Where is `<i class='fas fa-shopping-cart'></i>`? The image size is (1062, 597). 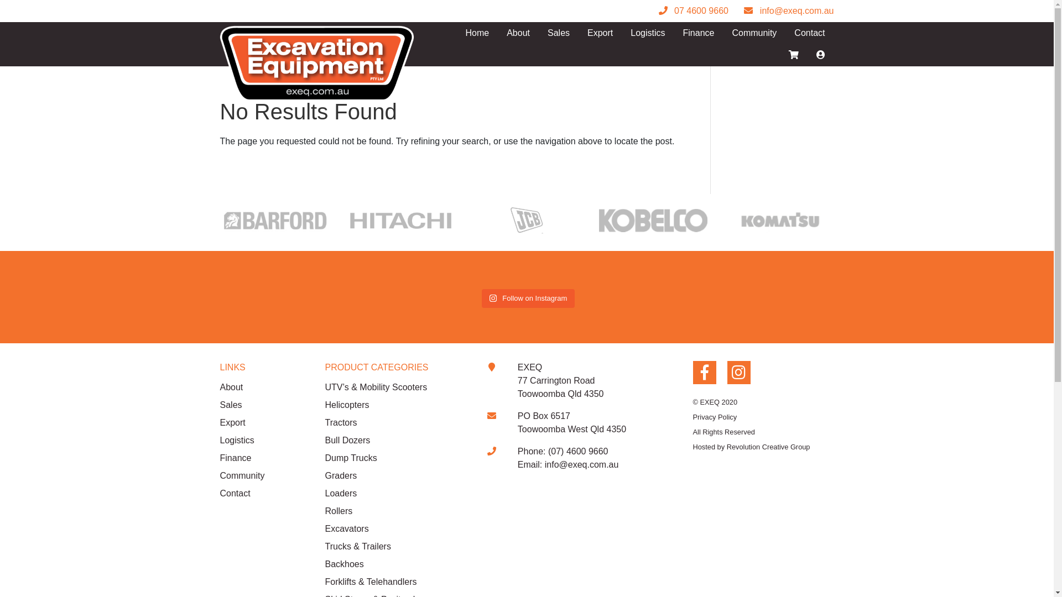 <i class='fas fa-shopping-cart'></i> is located at coordinates (794, 55).